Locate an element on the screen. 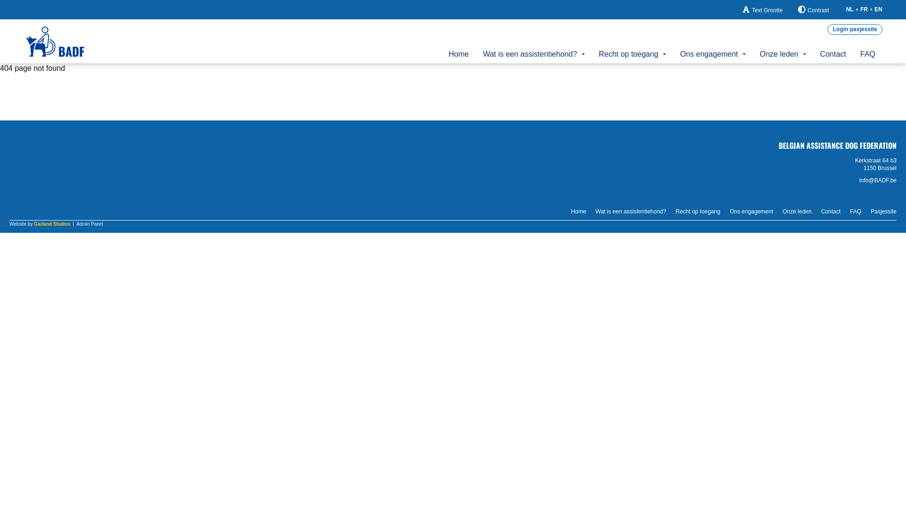  Home is located at coordinates (459, 54).